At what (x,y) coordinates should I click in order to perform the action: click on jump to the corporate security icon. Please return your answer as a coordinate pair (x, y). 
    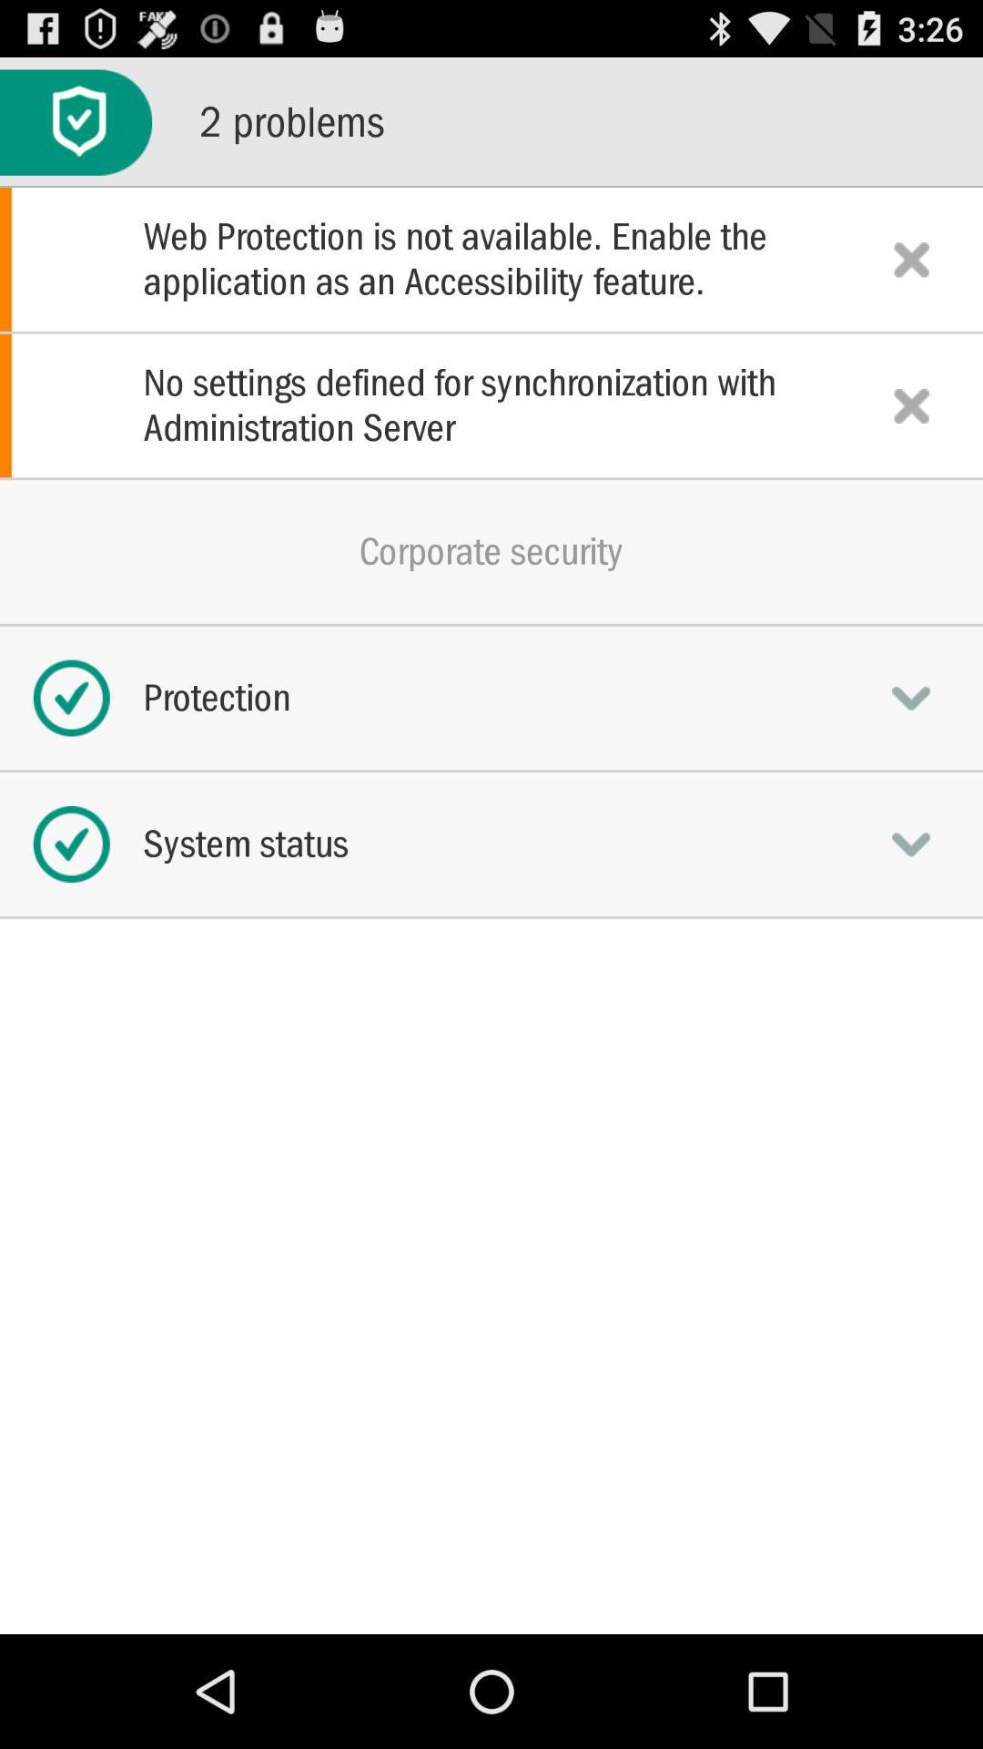
    Looking at the image, I should click on (491, 551).